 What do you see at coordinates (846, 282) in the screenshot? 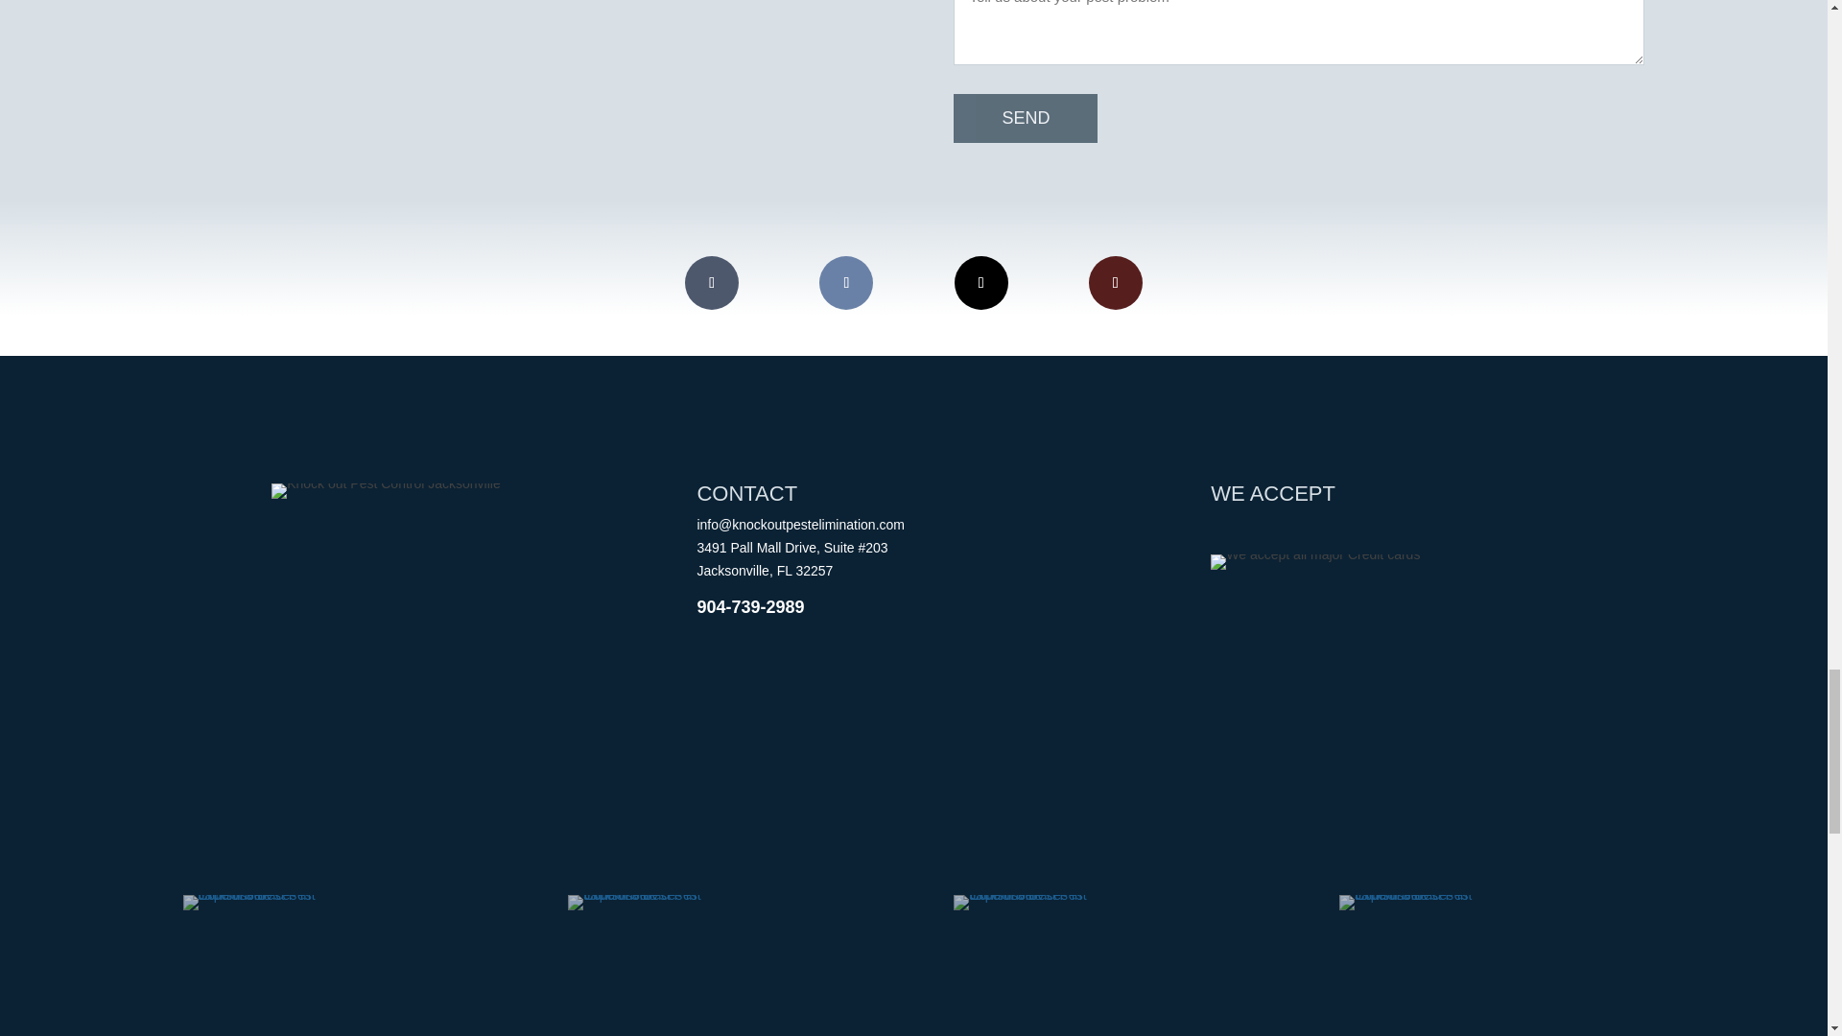
I see `Follow on Google` at bounding box center [846, 282].